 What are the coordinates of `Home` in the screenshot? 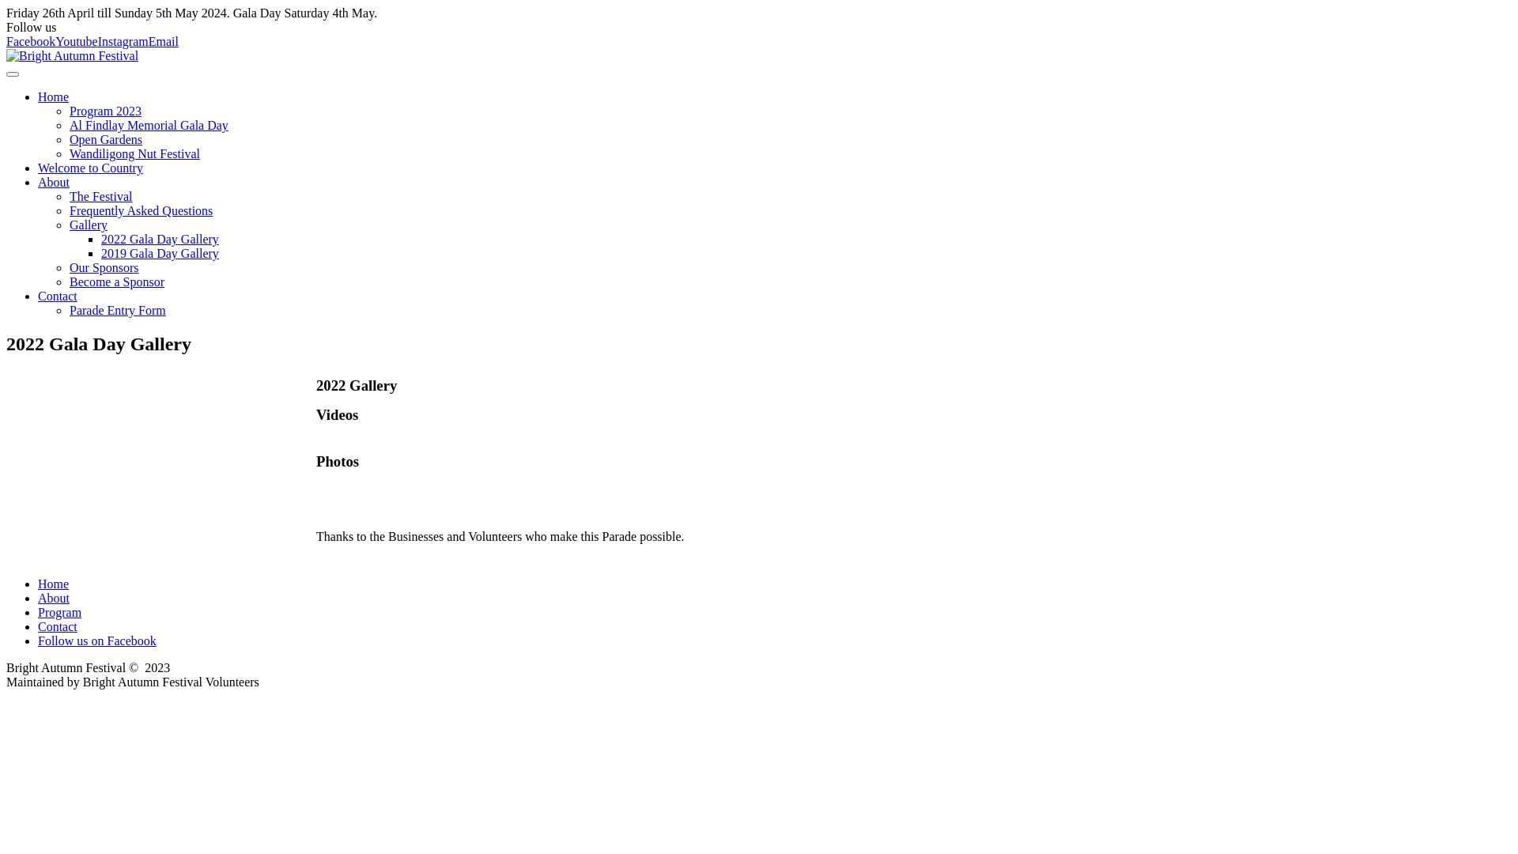 It's located at (54, 584).